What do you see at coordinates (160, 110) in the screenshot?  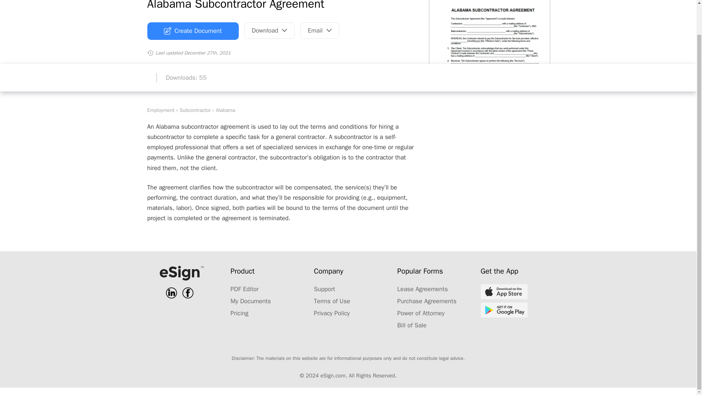 I see `Employment` at bounding box center [160, 110].